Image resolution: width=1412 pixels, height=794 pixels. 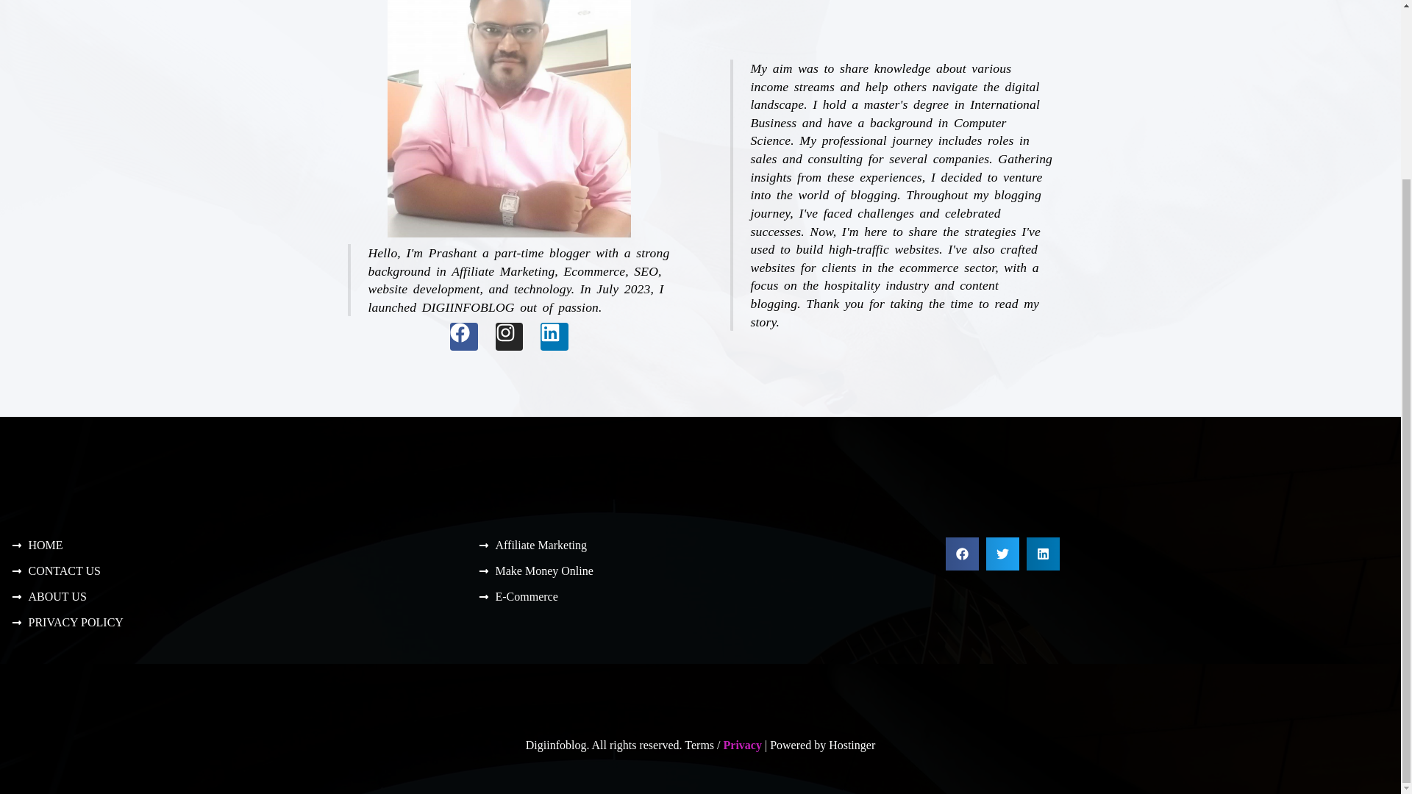 I want to click on Make Money Online, so click(x=700, y=571).